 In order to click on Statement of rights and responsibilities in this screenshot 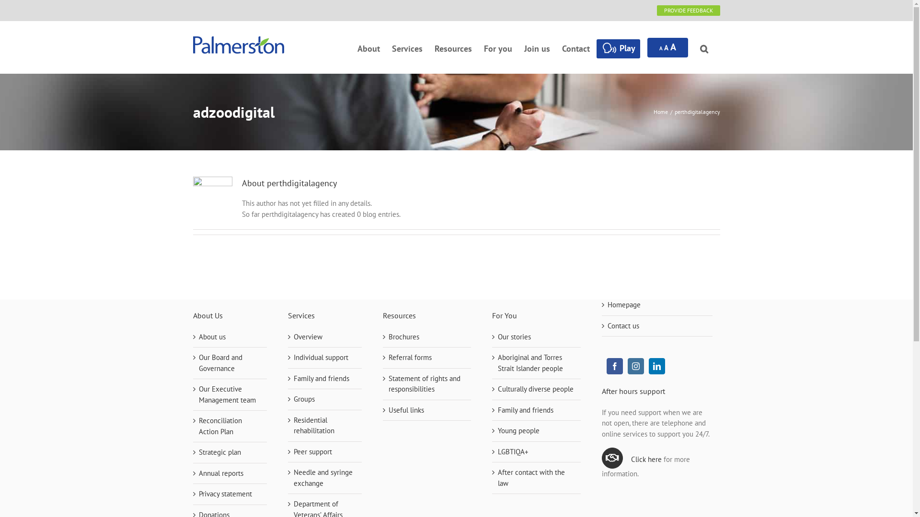, I will do `click(424, 384)`.